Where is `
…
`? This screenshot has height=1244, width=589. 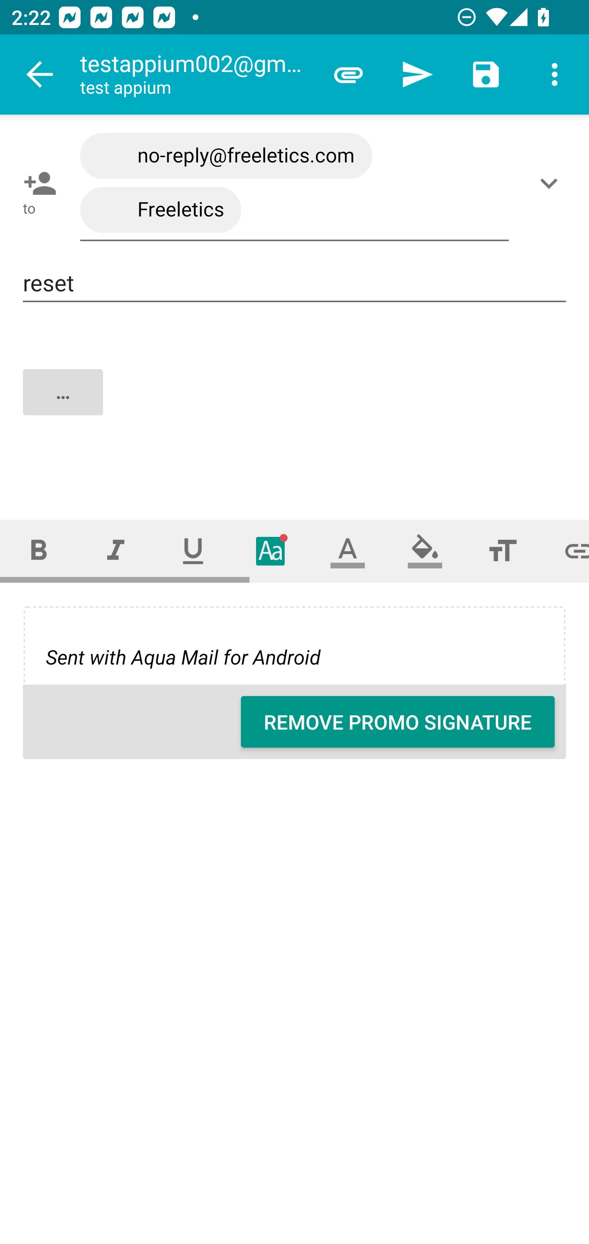 
…
 is located at coordinates (295, 406).